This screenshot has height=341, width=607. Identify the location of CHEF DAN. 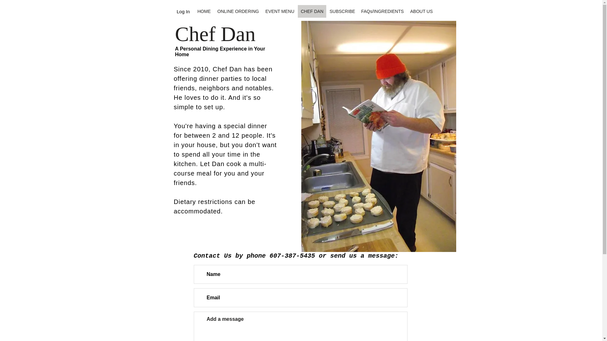
(312, 11).